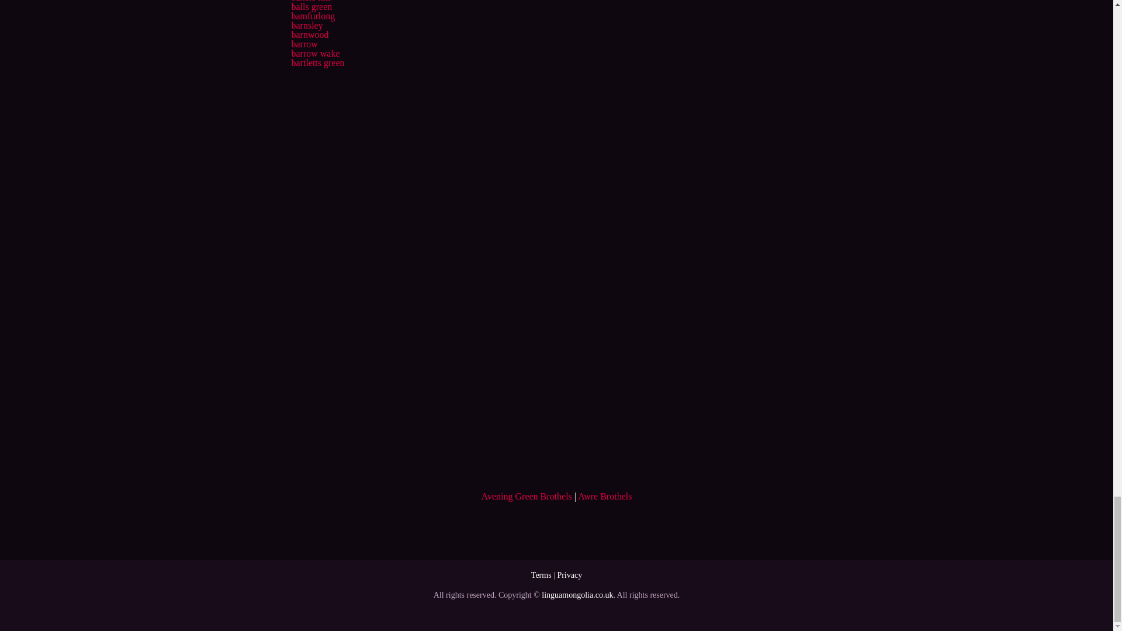 This screenshot has width=1122, height=631. Describe the element at coordinates (304, 44) in the screenshot. I see `barrow` at that location.